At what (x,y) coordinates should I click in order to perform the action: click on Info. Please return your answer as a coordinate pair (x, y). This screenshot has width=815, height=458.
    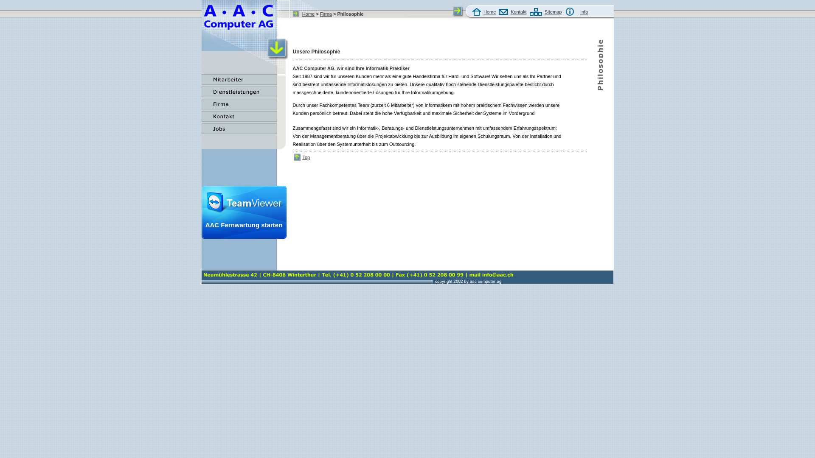
    Looking at the image, I should click on (584, 12).